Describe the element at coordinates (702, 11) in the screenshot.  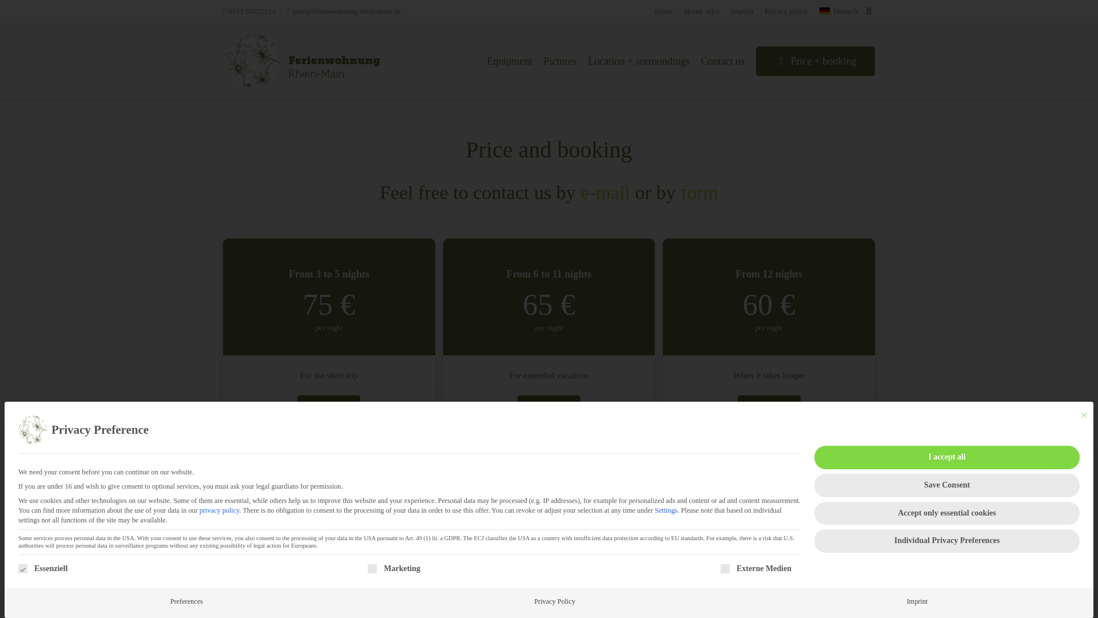
I see `House rules` at that location.